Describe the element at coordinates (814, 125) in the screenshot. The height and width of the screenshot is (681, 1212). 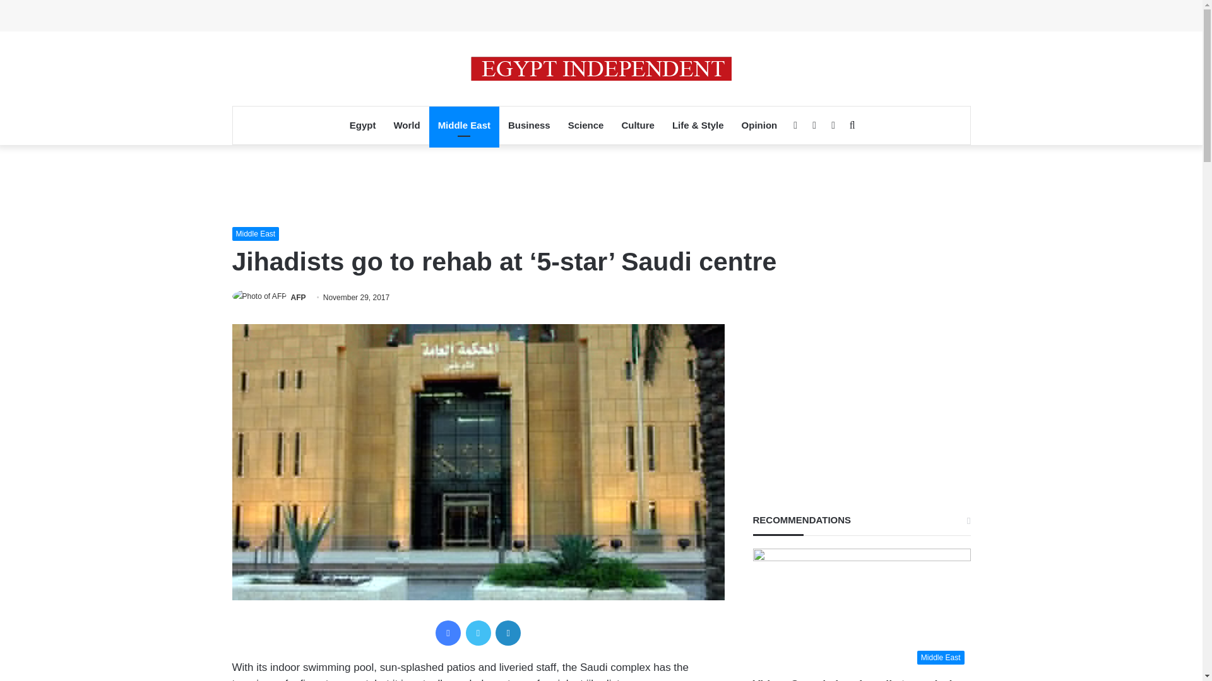
I see `Twitter` at that location.